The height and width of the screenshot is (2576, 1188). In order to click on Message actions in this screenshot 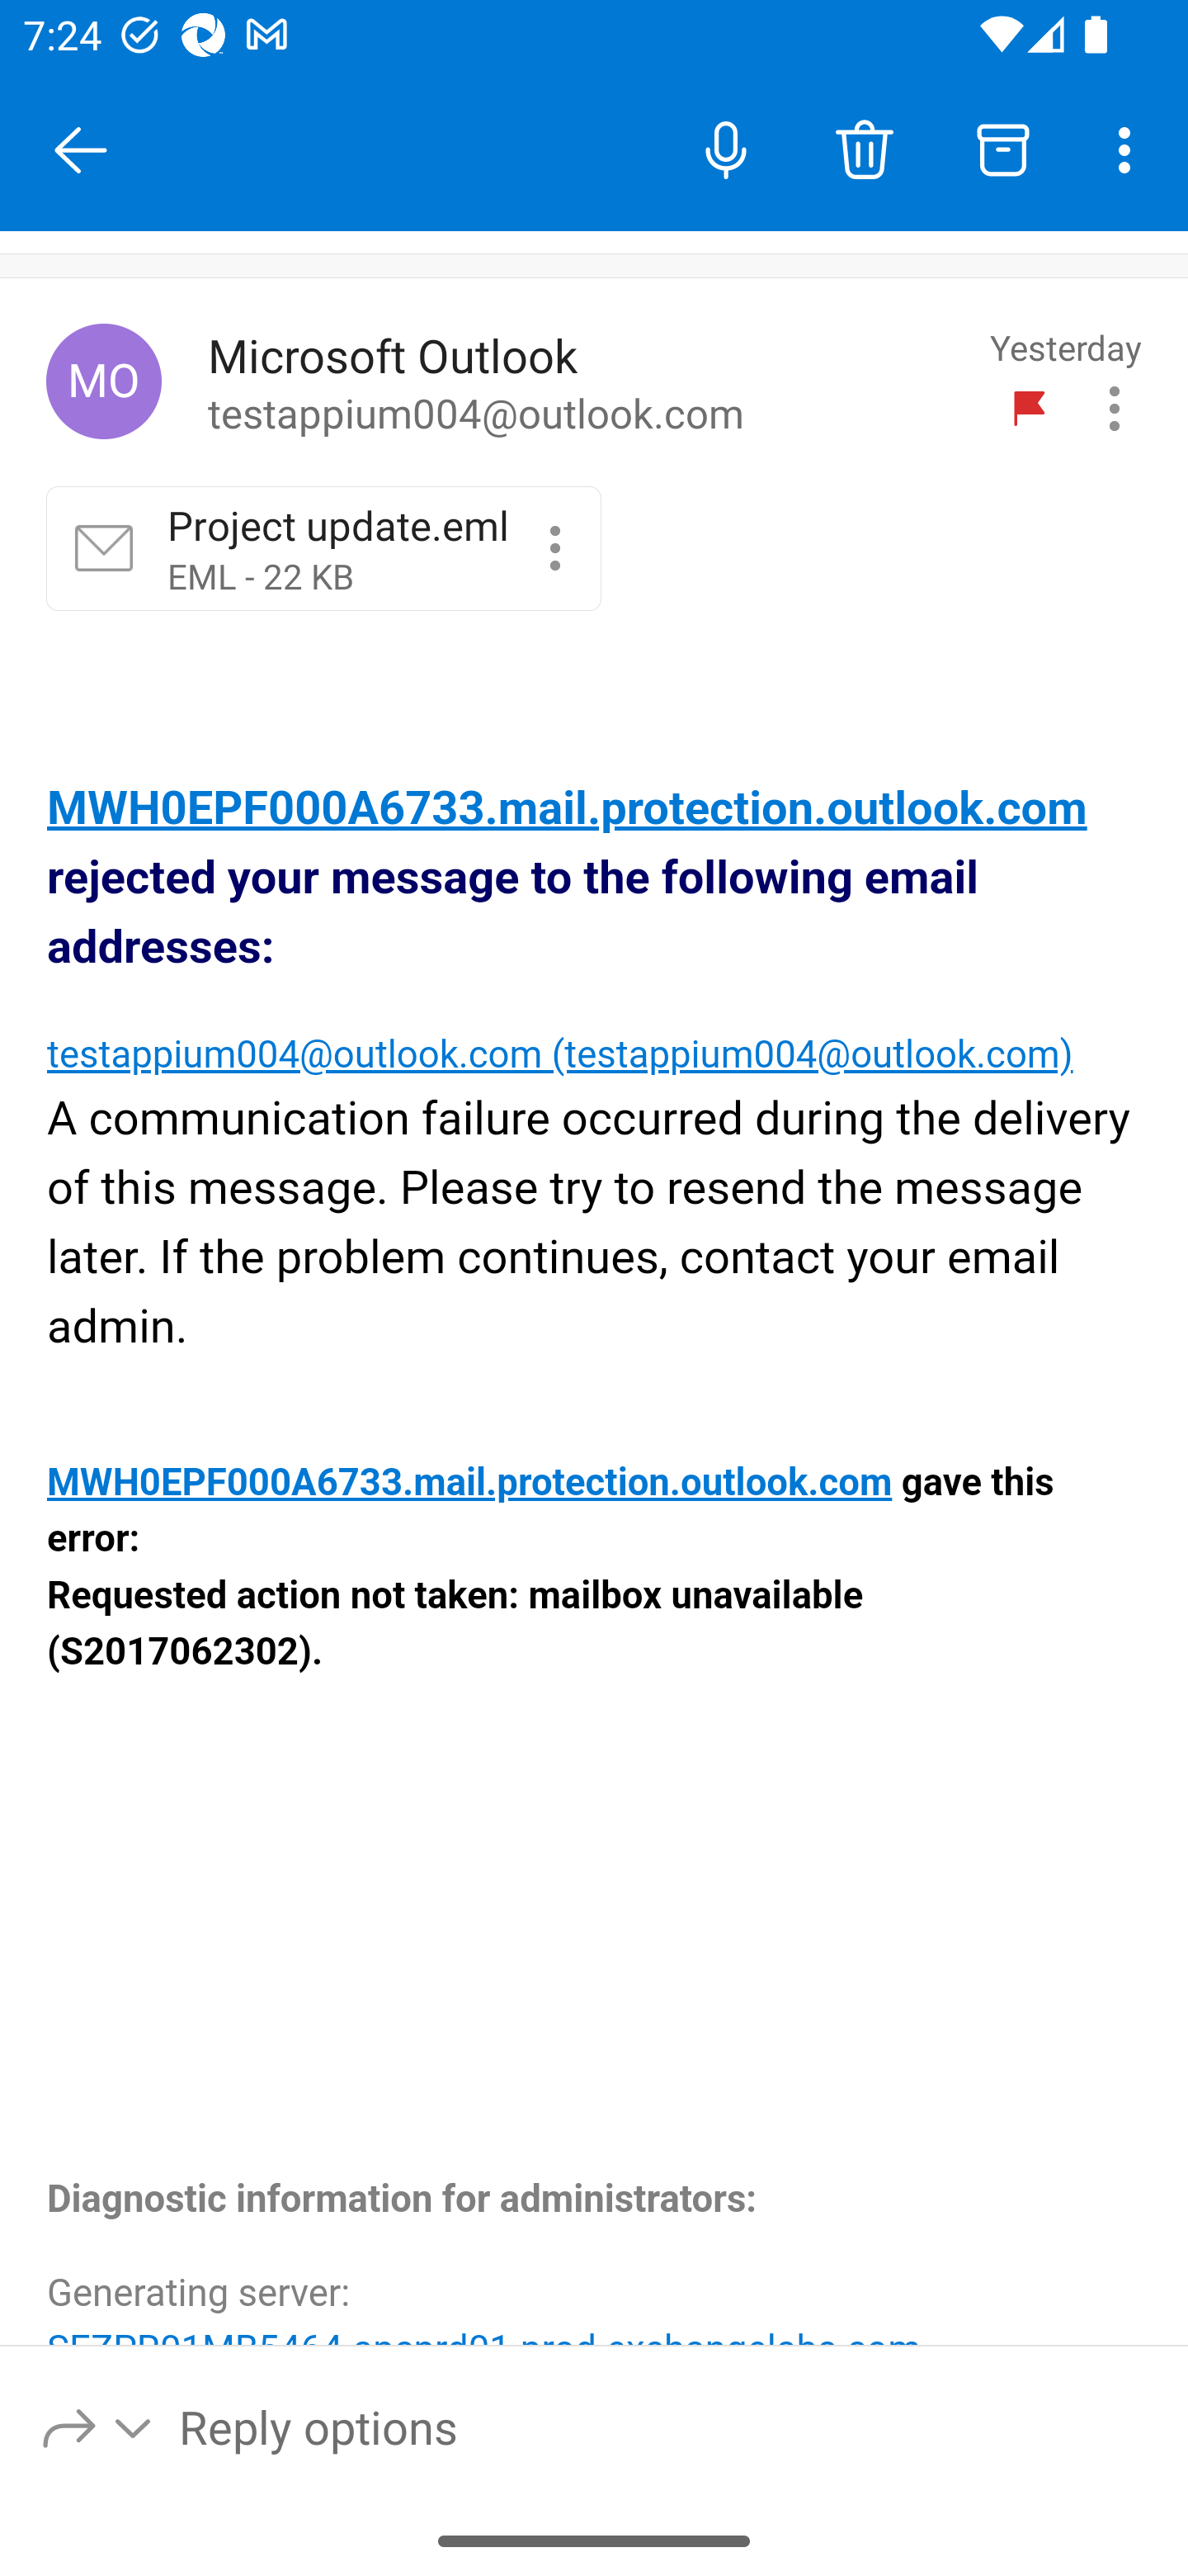, I will do `click(1114, 408)`.